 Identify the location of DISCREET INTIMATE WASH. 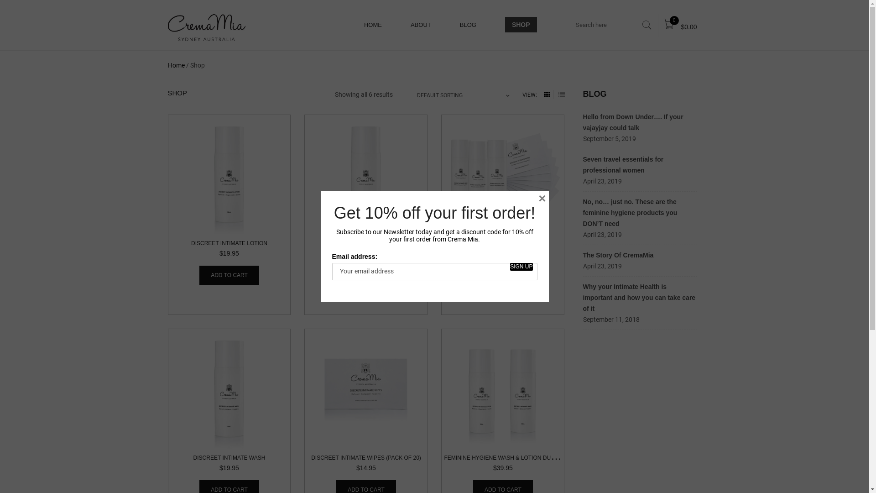
(229, 458).